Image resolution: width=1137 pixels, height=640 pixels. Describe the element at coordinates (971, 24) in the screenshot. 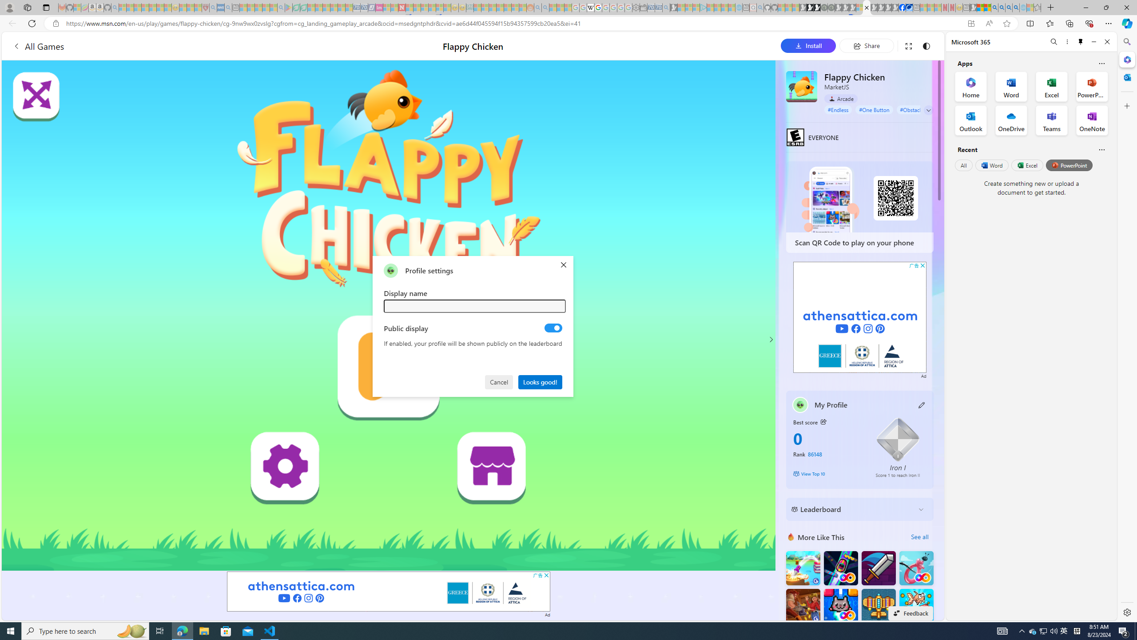

I see `App available. Install Flappy Chicken` at that location.